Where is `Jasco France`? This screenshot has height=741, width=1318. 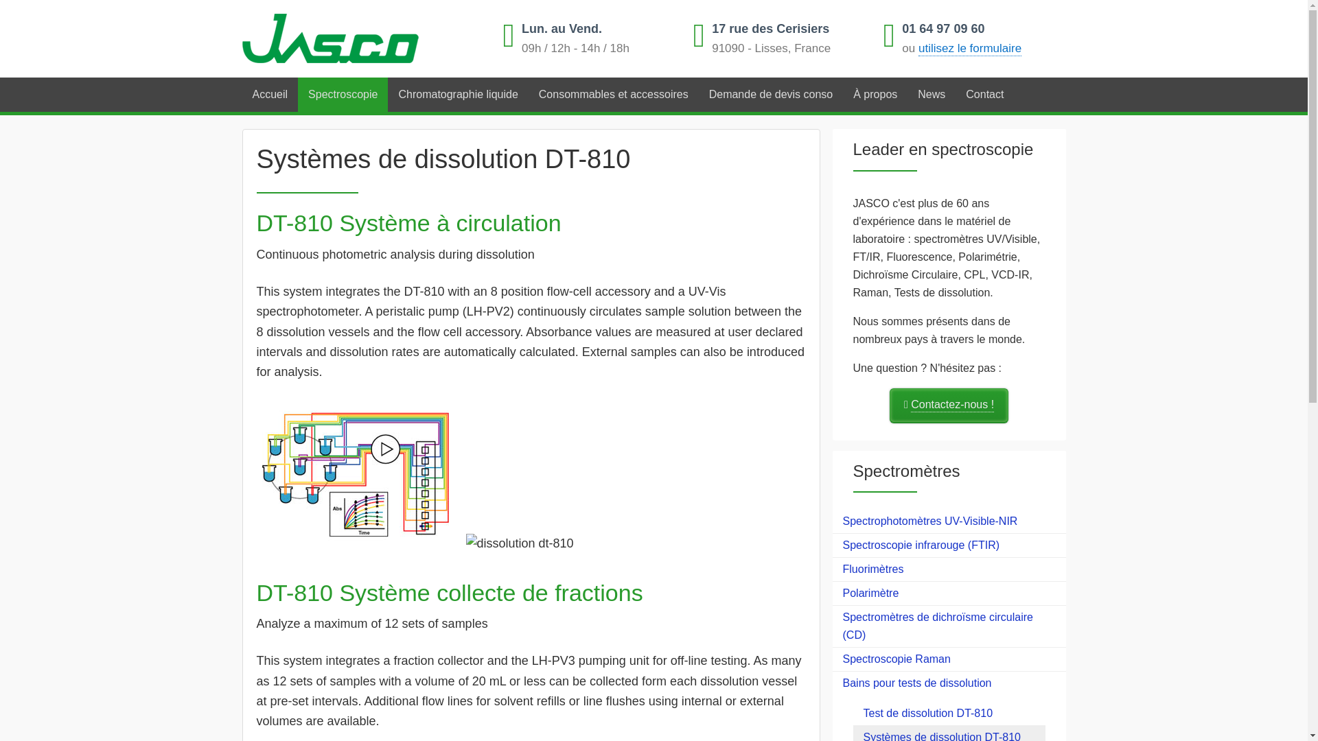
Jasco France is located at coordinates (347, 40).